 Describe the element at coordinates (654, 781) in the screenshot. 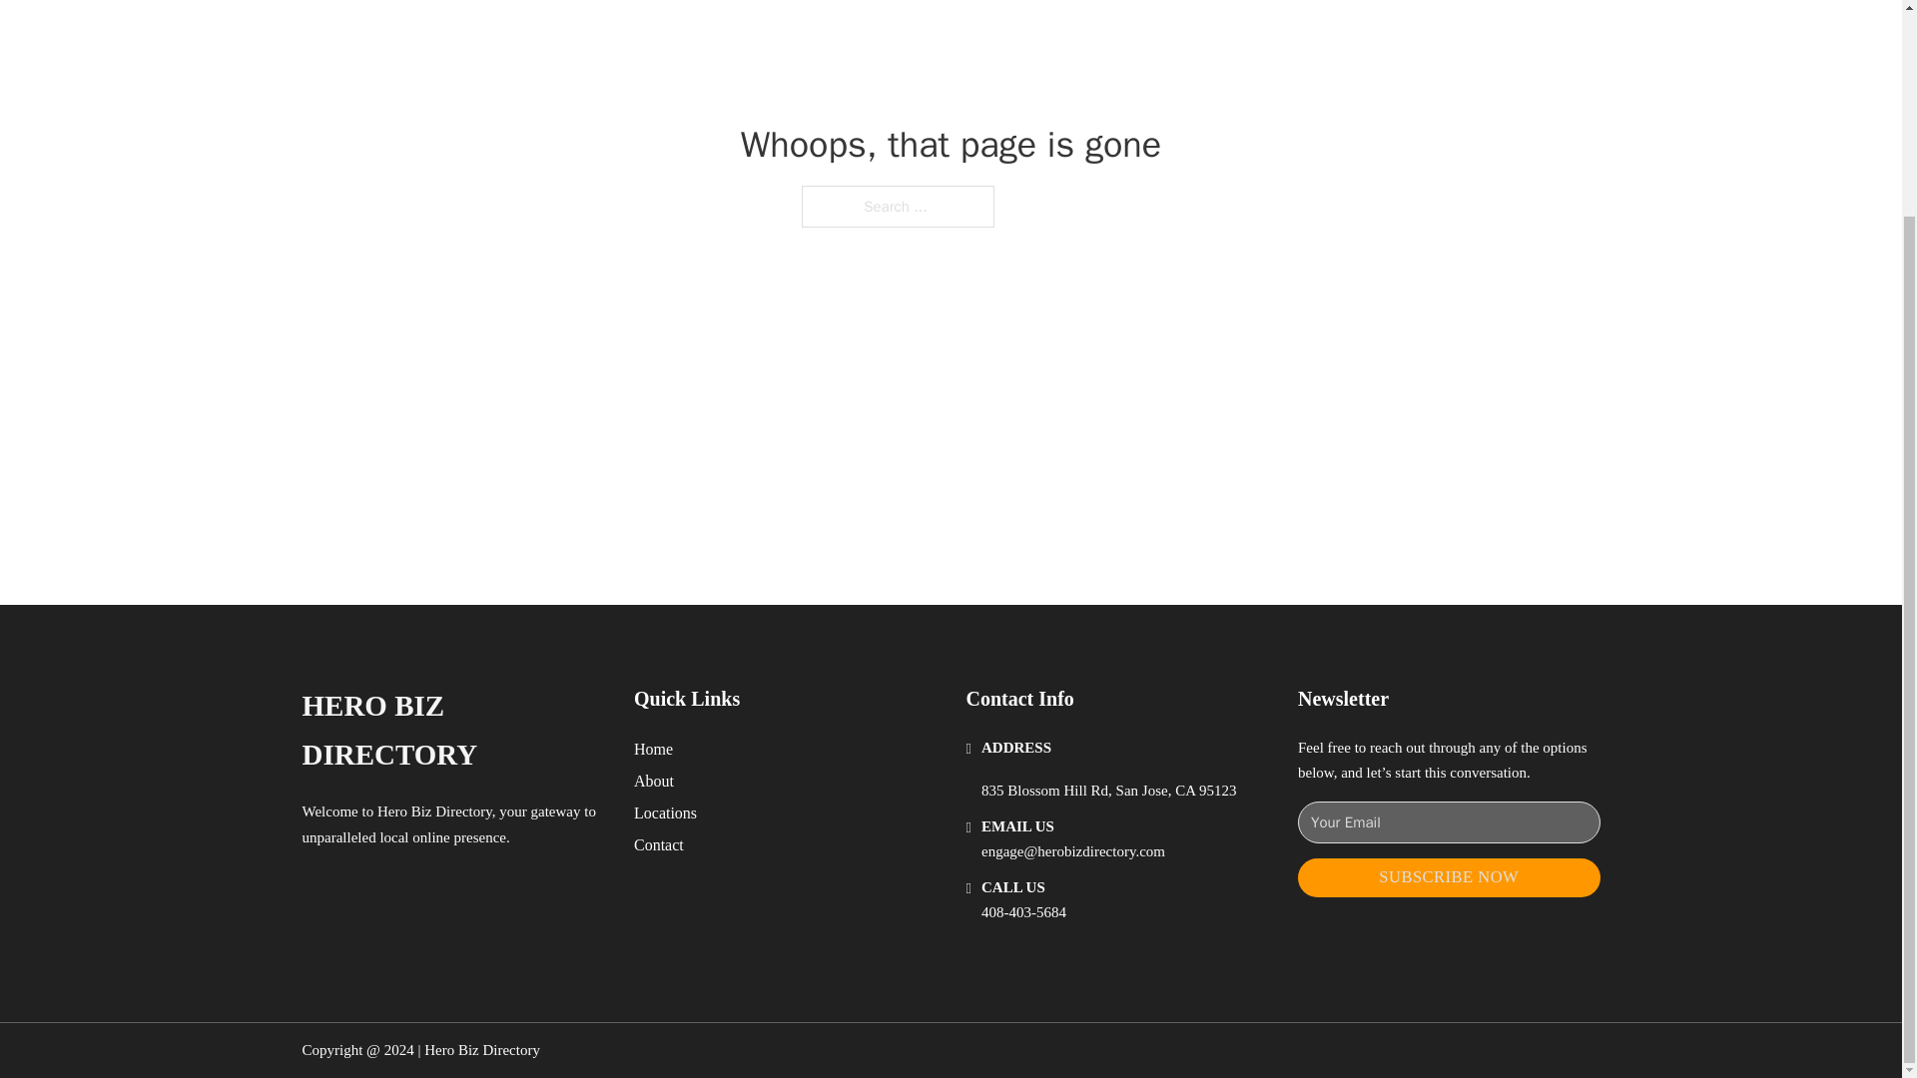

I see `About` at that location.